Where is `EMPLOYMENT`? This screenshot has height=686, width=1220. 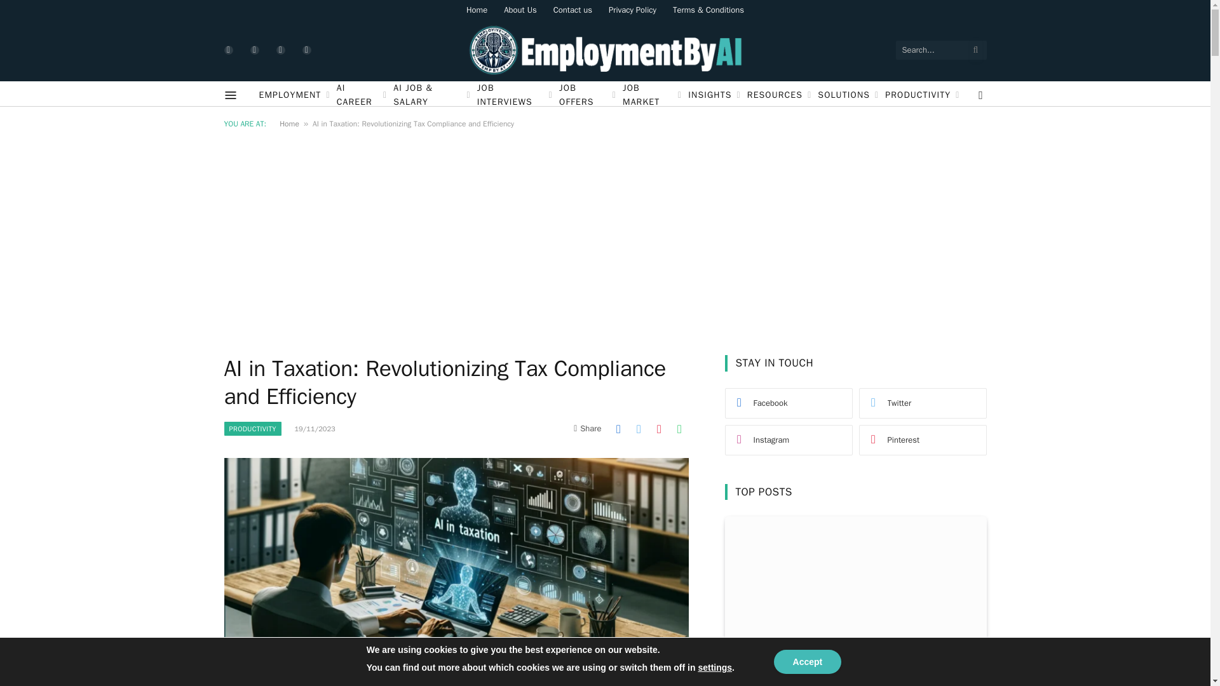 EMPLOYMENT is located at coordinates (294, 95).